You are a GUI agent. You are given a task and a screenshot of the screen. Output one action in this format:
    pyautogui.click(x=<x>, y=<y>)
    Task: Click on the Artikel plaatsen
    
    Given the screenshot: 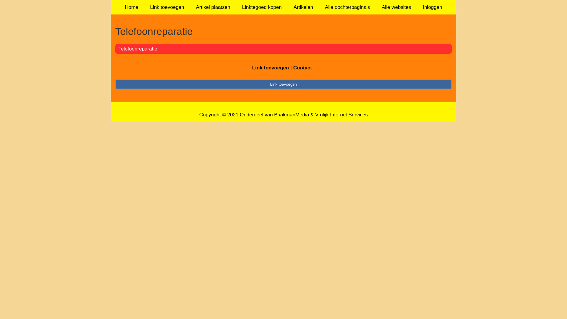 What is the action you would take?
    pyautogui.click(x=213, y=7)
    